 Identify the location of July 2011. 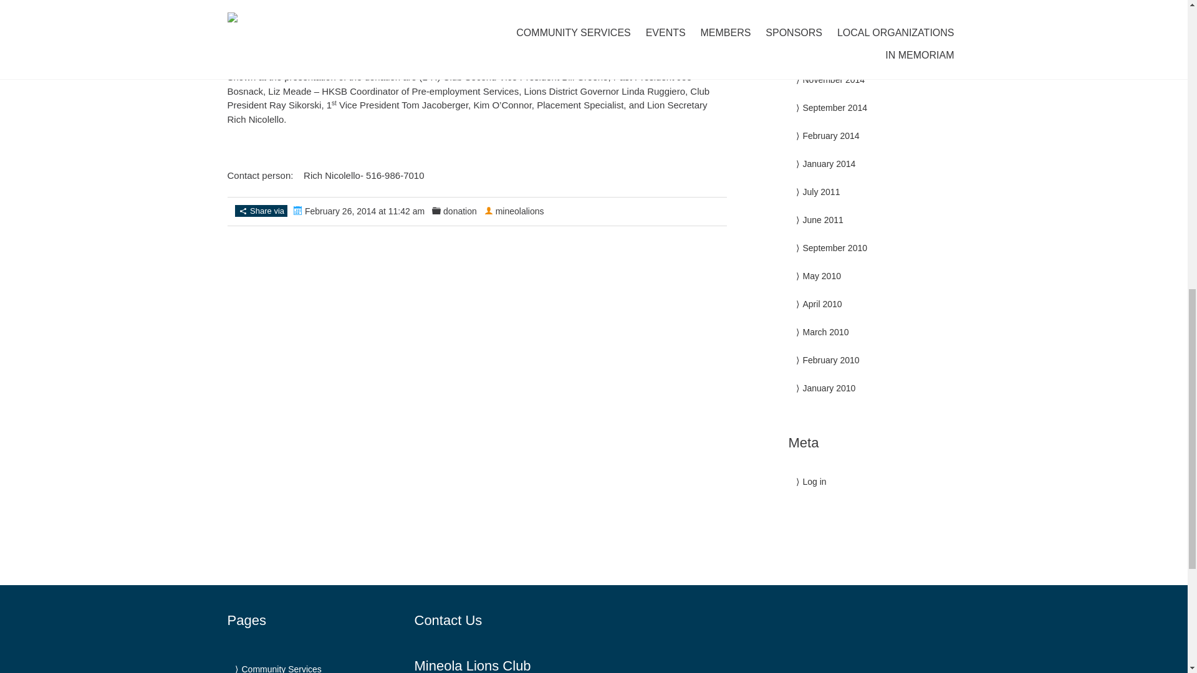
(822, 192).